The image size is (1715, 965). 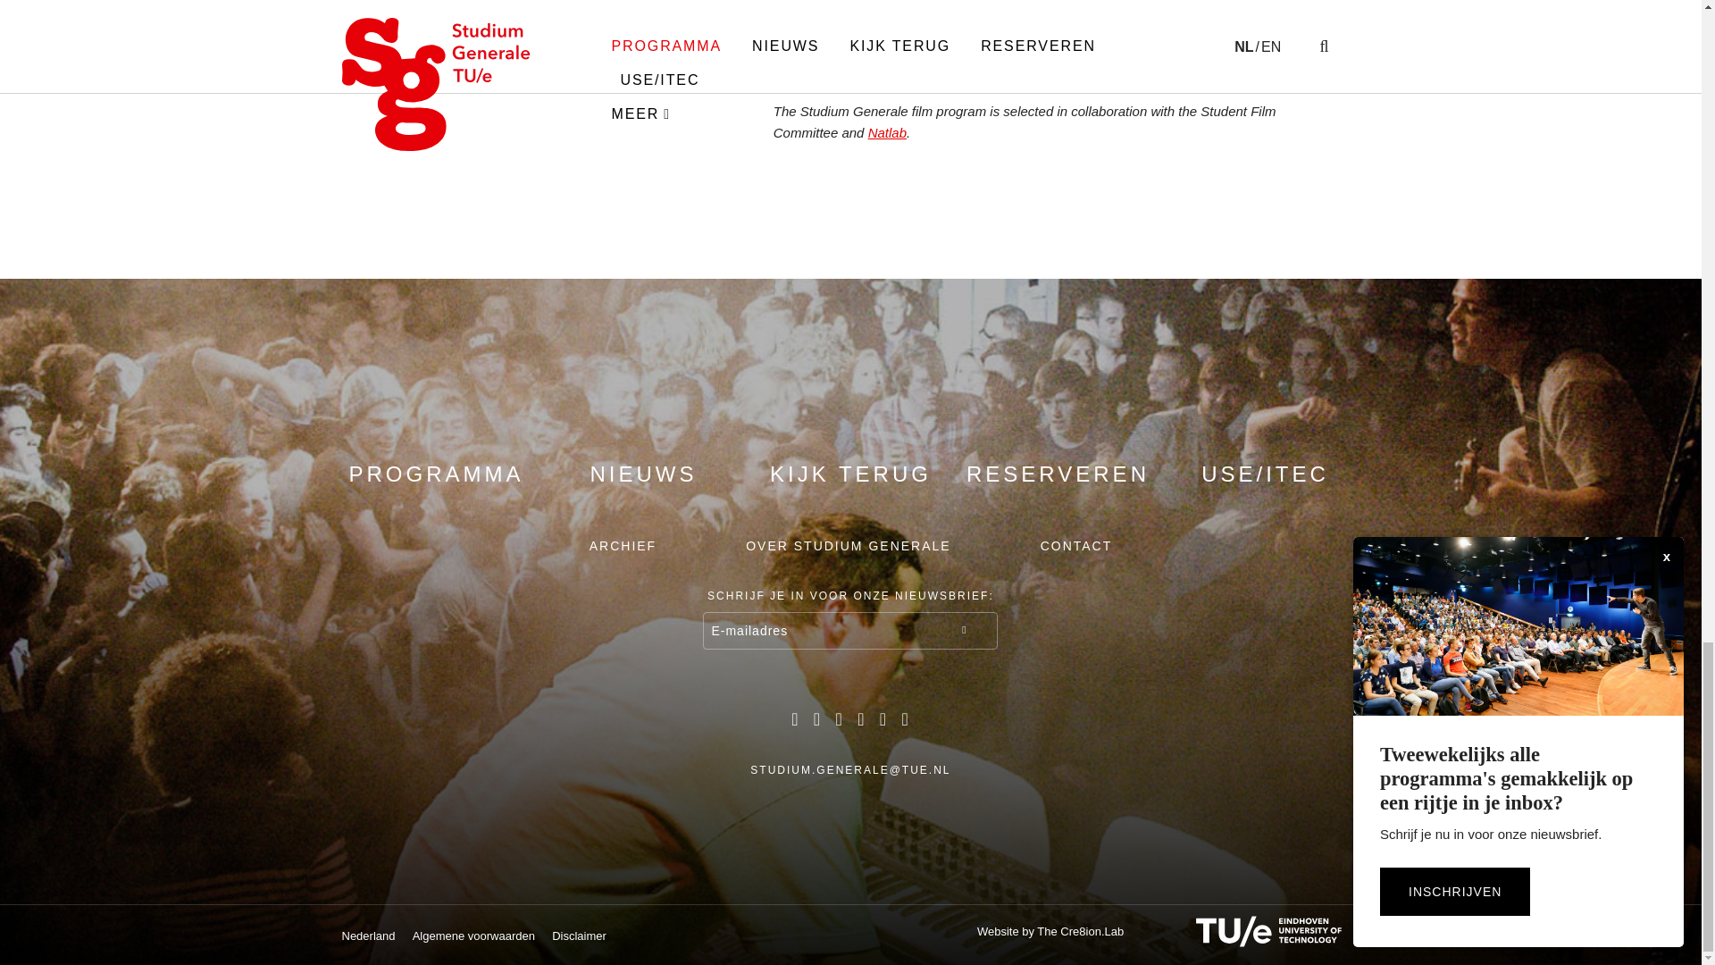 I want to click on CONTACT, so click(x=1077, y=546).